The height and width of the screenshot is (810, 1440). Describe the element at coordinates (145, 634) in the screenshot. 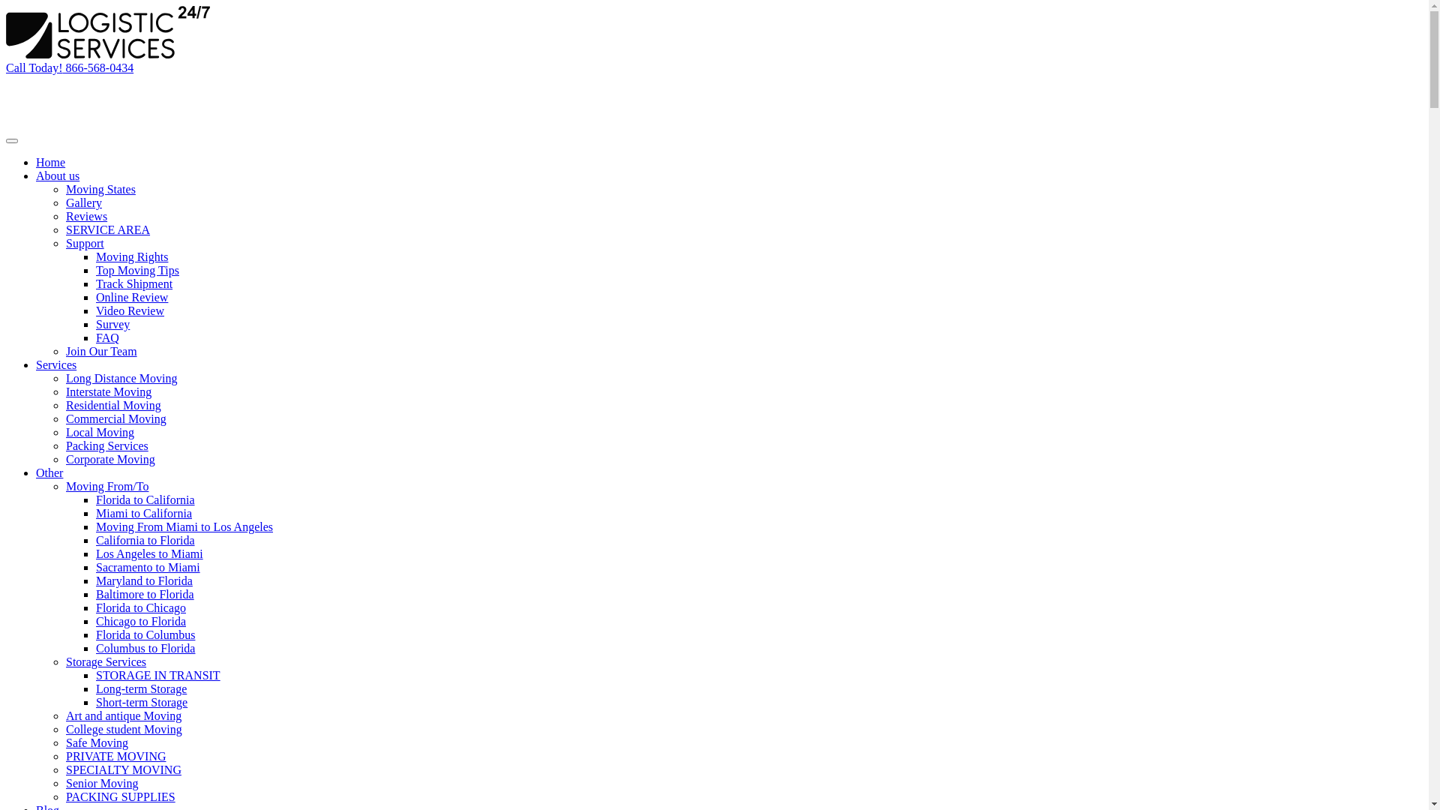

I see `Florida to Columbus` at that location.